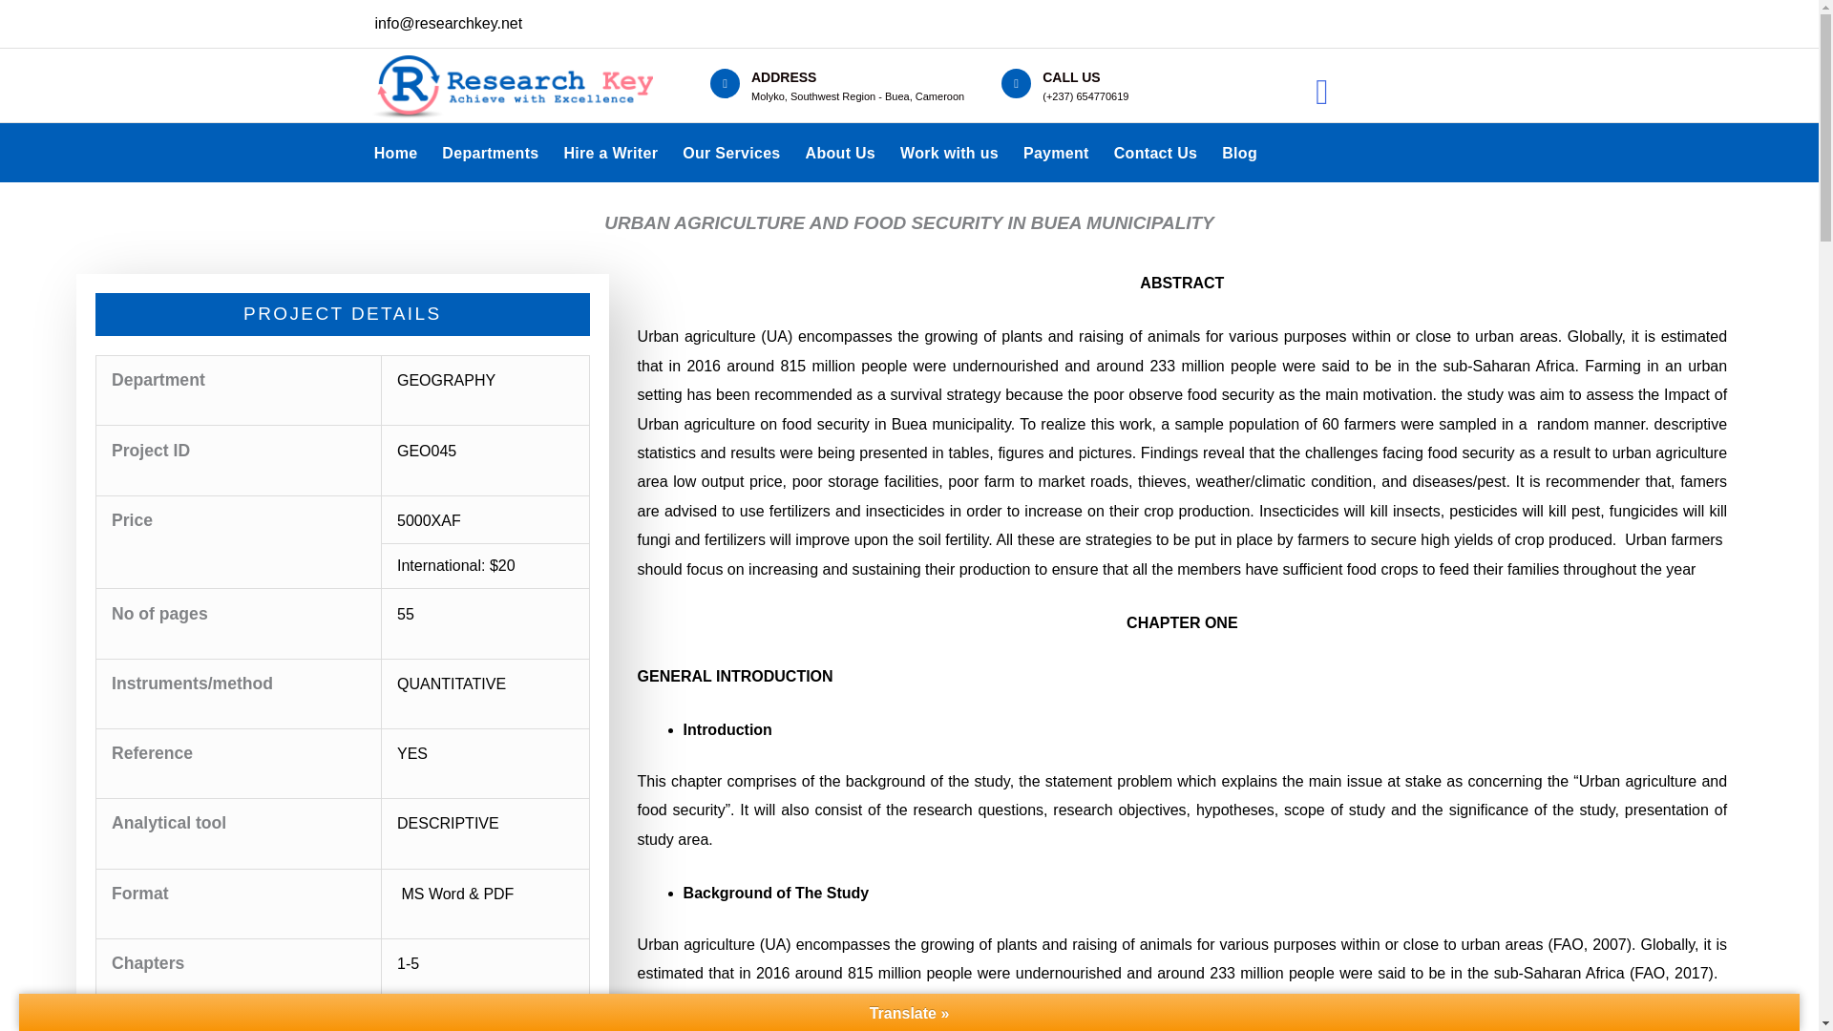 This screenshot has height=1031, width=1833. What do you see at coordinates (731, 153) in the screenshot?
I see `Our Services` at bounding box center [731, 153].